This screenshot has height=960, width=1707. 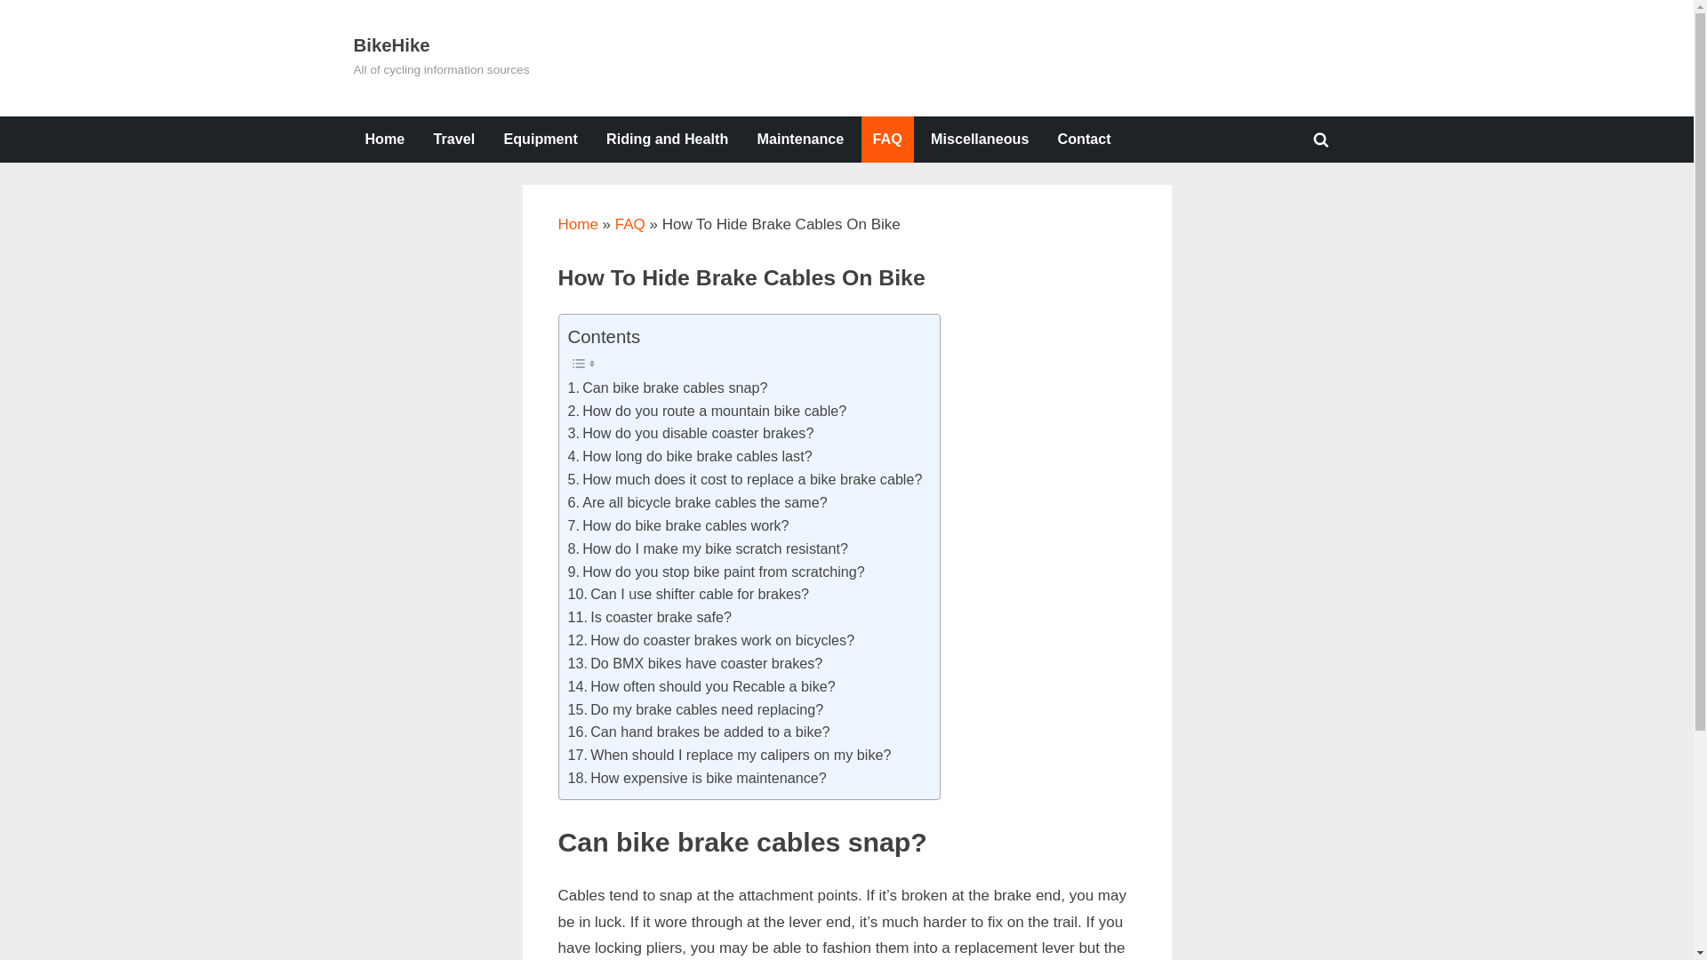 I want to click on Contact, so click(x=1085, y=139).